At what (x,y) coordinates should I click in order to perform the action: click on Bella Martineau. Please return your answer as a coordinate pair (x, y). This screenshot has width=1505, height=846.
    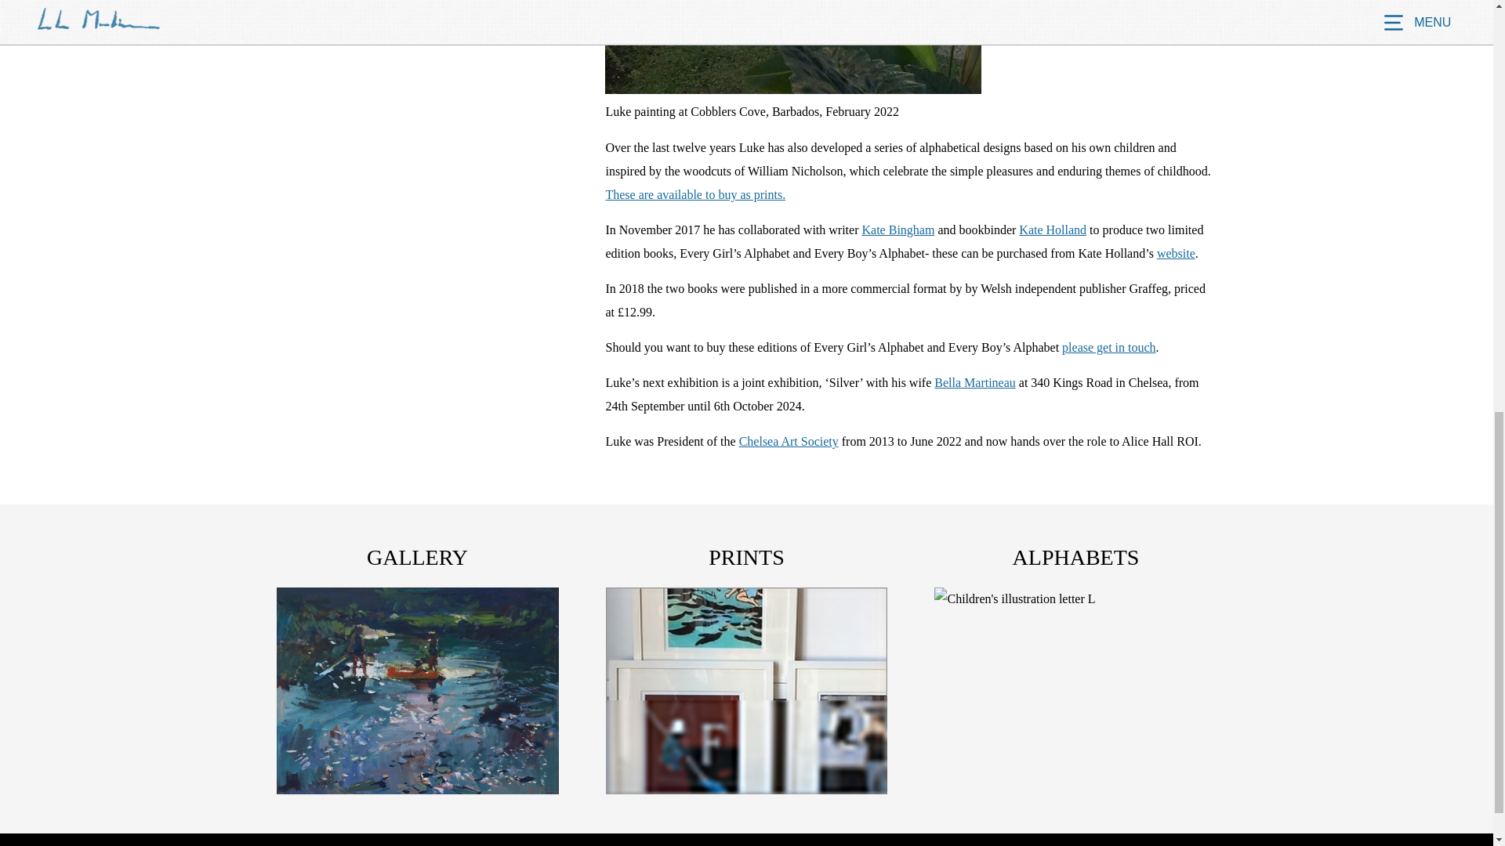
    Looking at the image, I should click on (975, 382).